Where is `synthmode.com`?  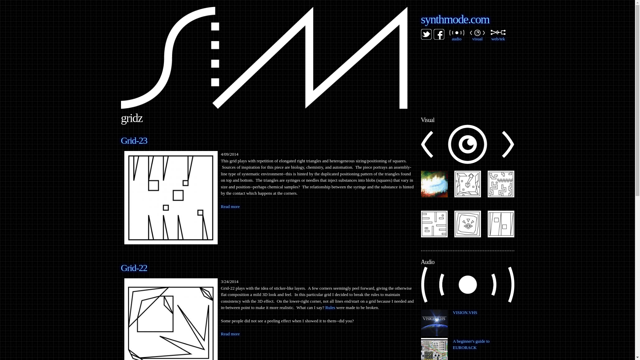
synthmode.com is located at coordinates (455, 19).